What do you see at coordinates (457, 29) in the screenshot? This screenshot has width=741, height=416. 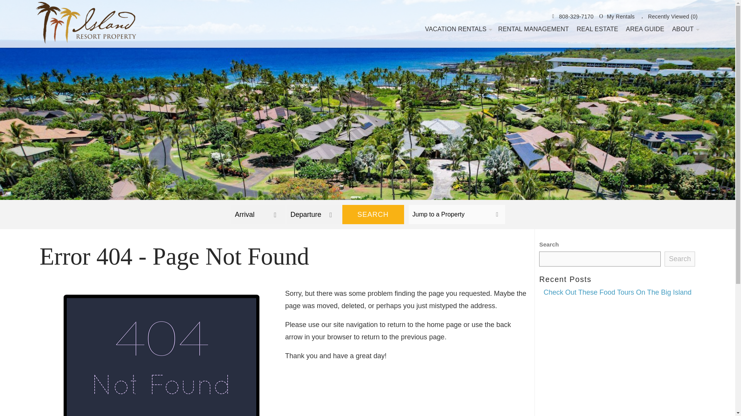 I see `VACATION RENTALS` at bounding box center [457, 29].